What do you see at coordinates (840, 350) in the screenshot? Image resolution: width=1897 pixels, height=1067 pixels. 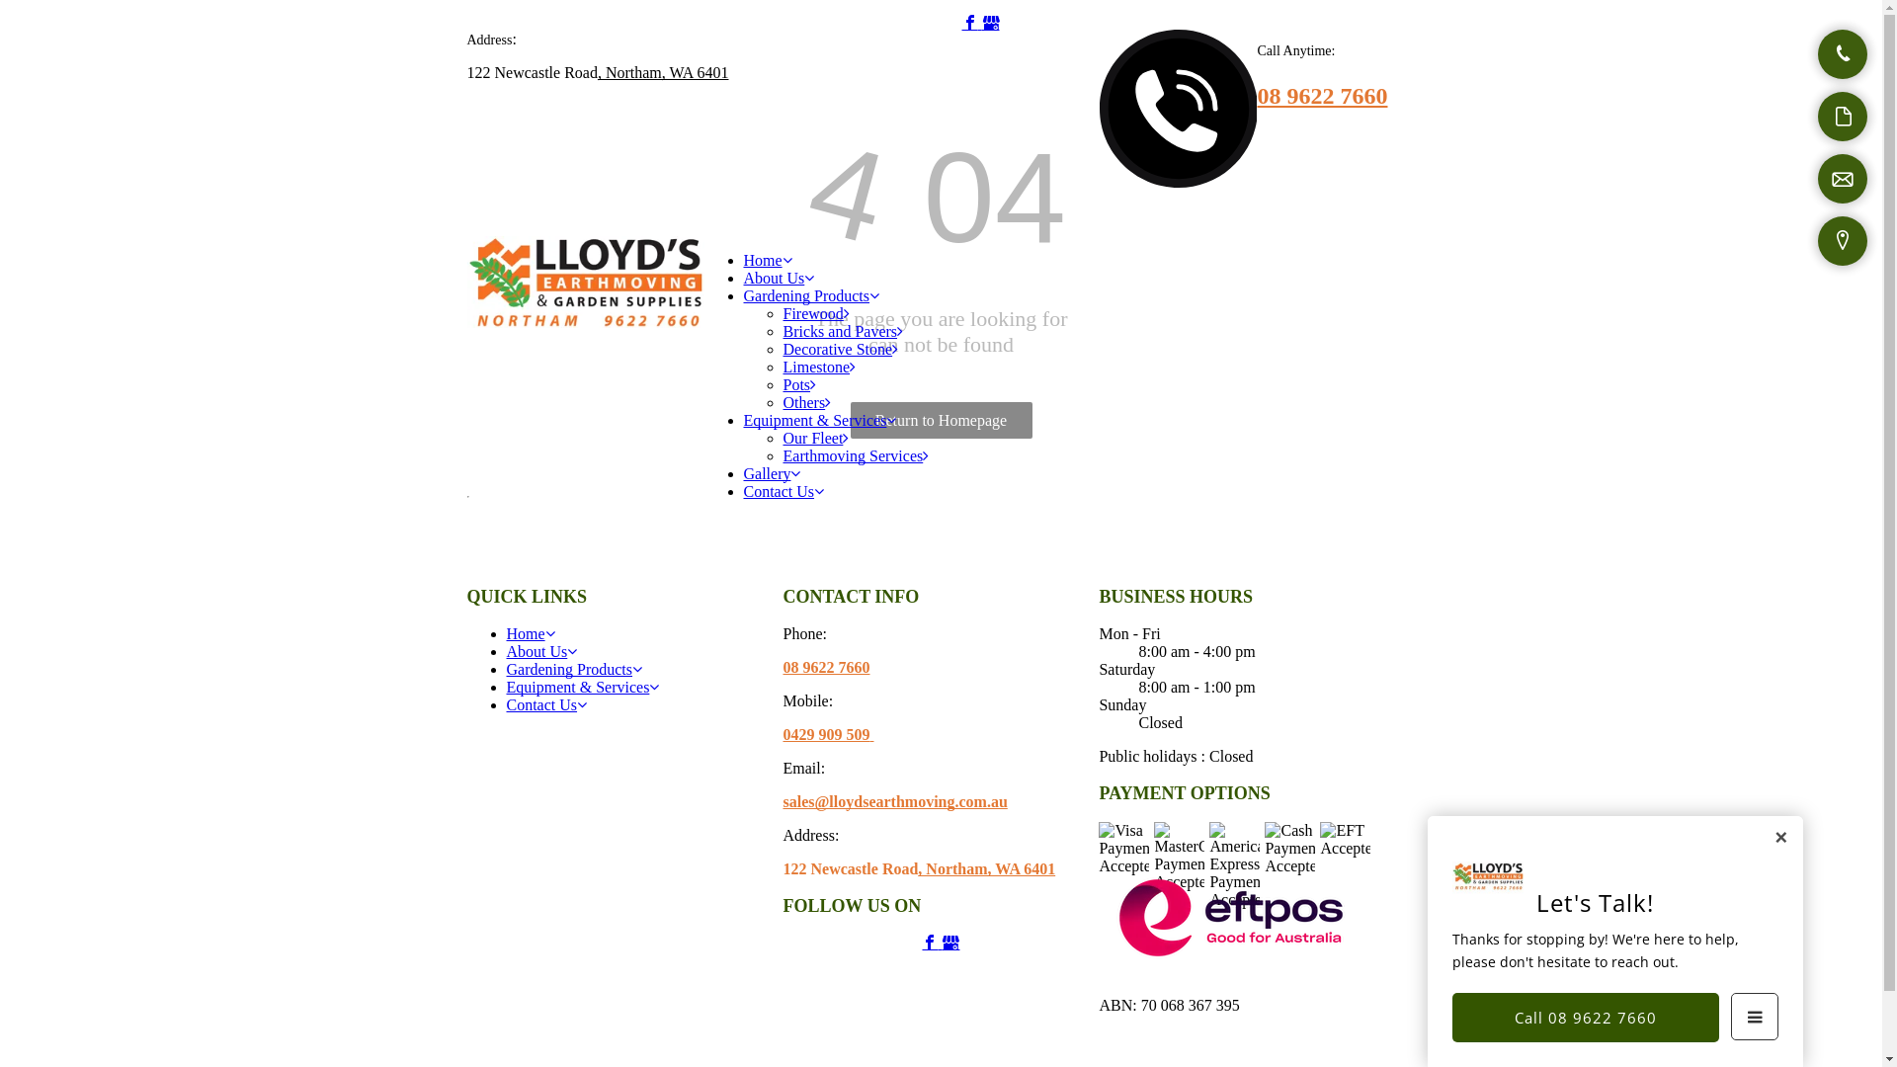 I see `Decorative Stone` at bounding box center [840, 350].